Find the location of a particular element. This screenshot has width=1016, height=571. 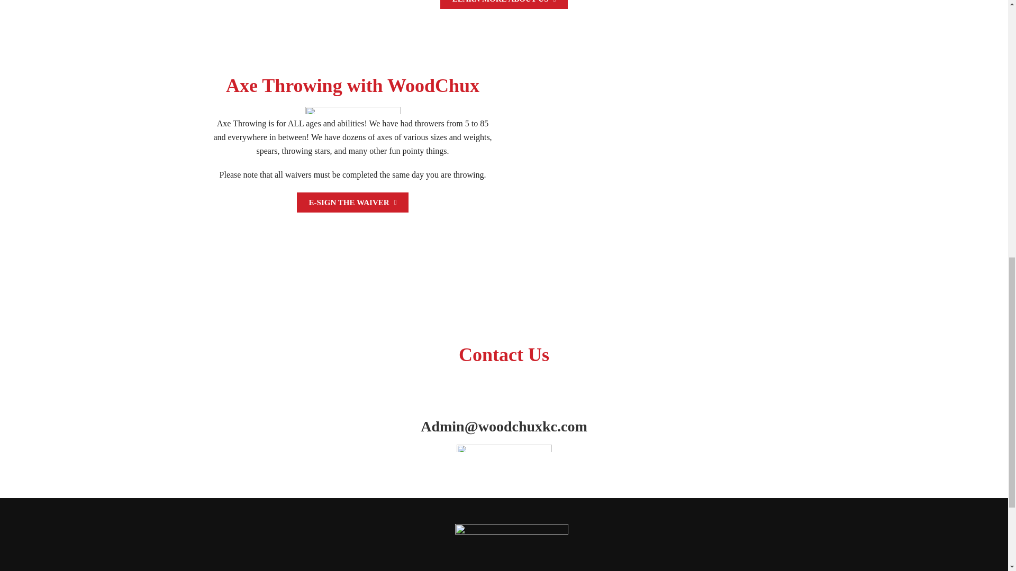

separators is located at coordinates (352, 110).